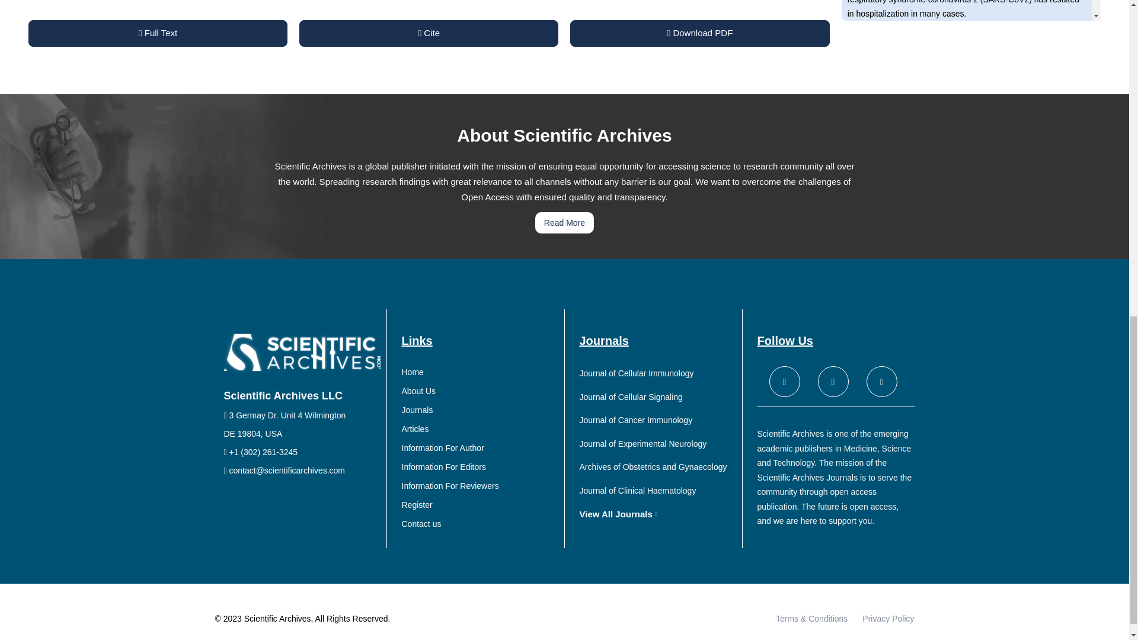  Describe the element at coordinates (480, 391) in the screenshot. I see `About Us` at that location.